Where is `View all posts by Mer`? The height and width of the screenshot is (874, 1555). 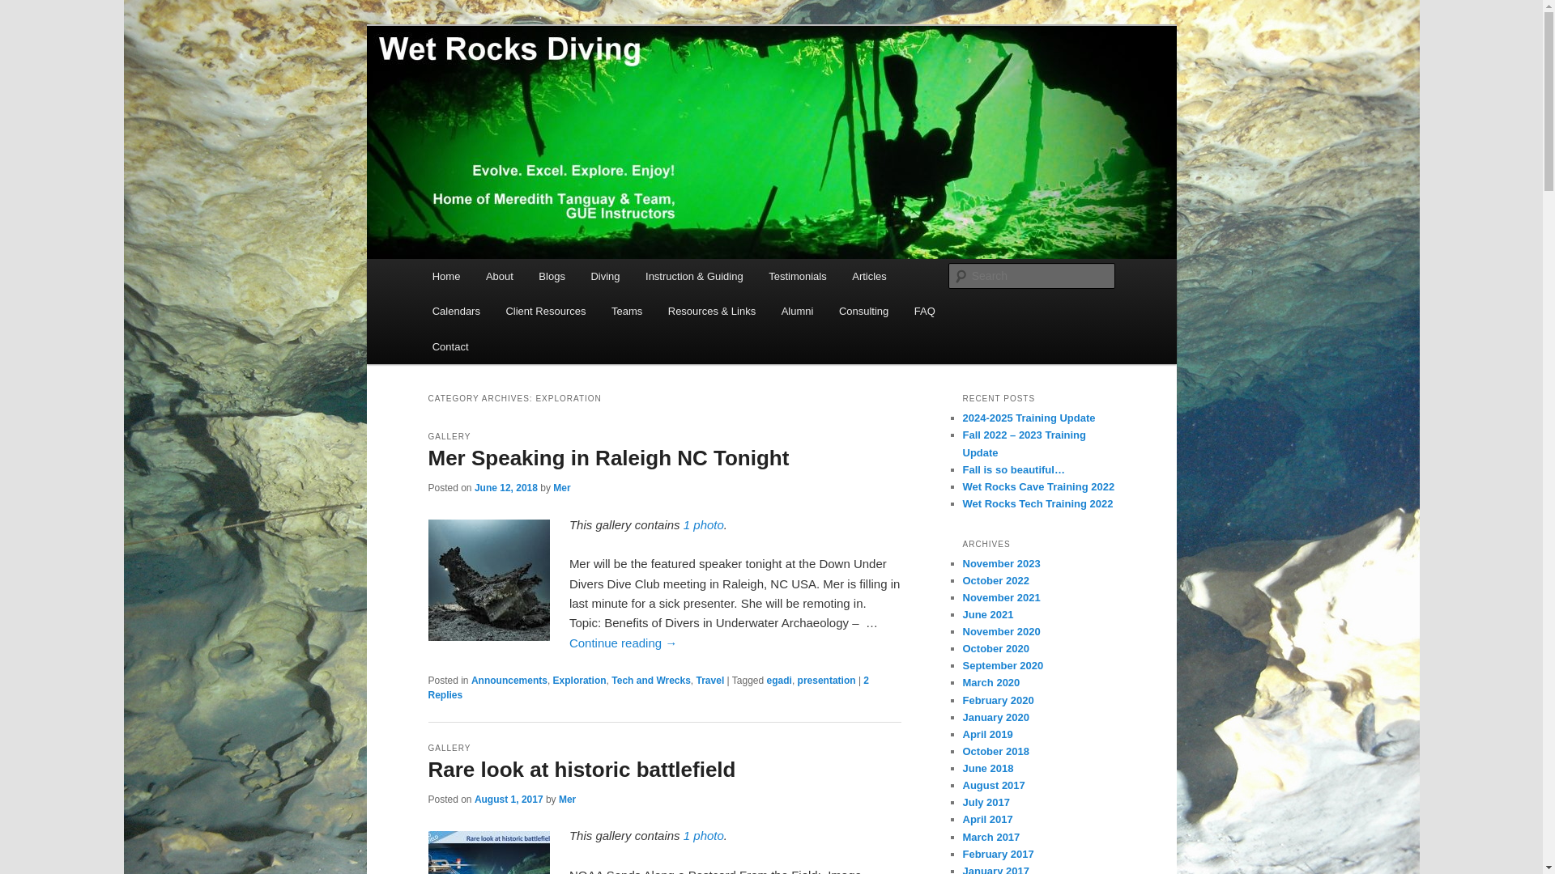
View all posts by Mer is located at coordinates (562, 488).